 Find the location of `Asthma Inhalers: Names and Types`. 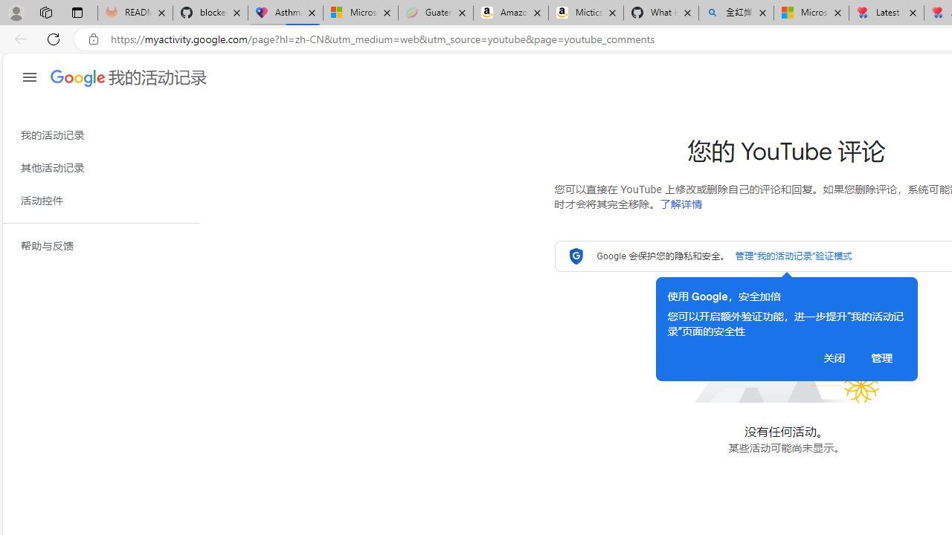

Asthma Inhalers: Names and Types is located at coordinates (286, 13).